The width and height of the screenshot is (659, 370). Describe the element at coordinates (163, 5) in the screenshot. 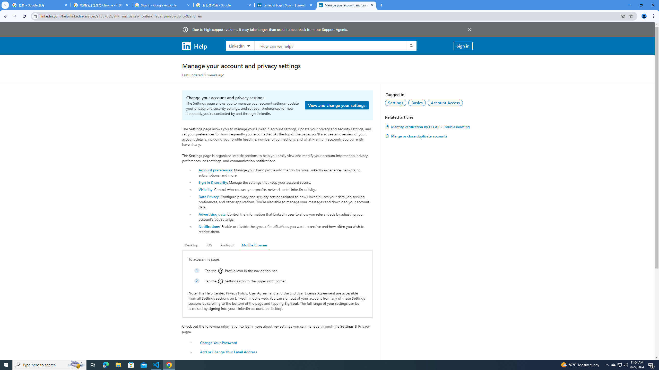

I see `Sign in - Google Accounts` at that location.